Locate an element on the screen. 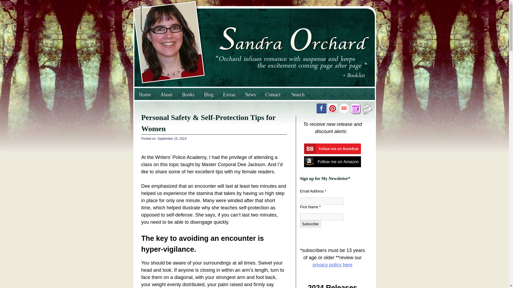  Sign up for my newsletter. is located at coordinates (355, 109).